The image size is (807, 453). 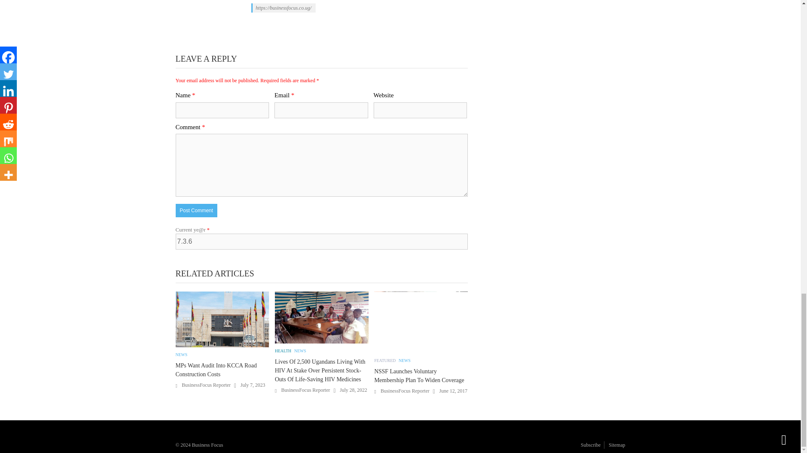 I want to click on 7.3.6, so click(x=322, y=242).